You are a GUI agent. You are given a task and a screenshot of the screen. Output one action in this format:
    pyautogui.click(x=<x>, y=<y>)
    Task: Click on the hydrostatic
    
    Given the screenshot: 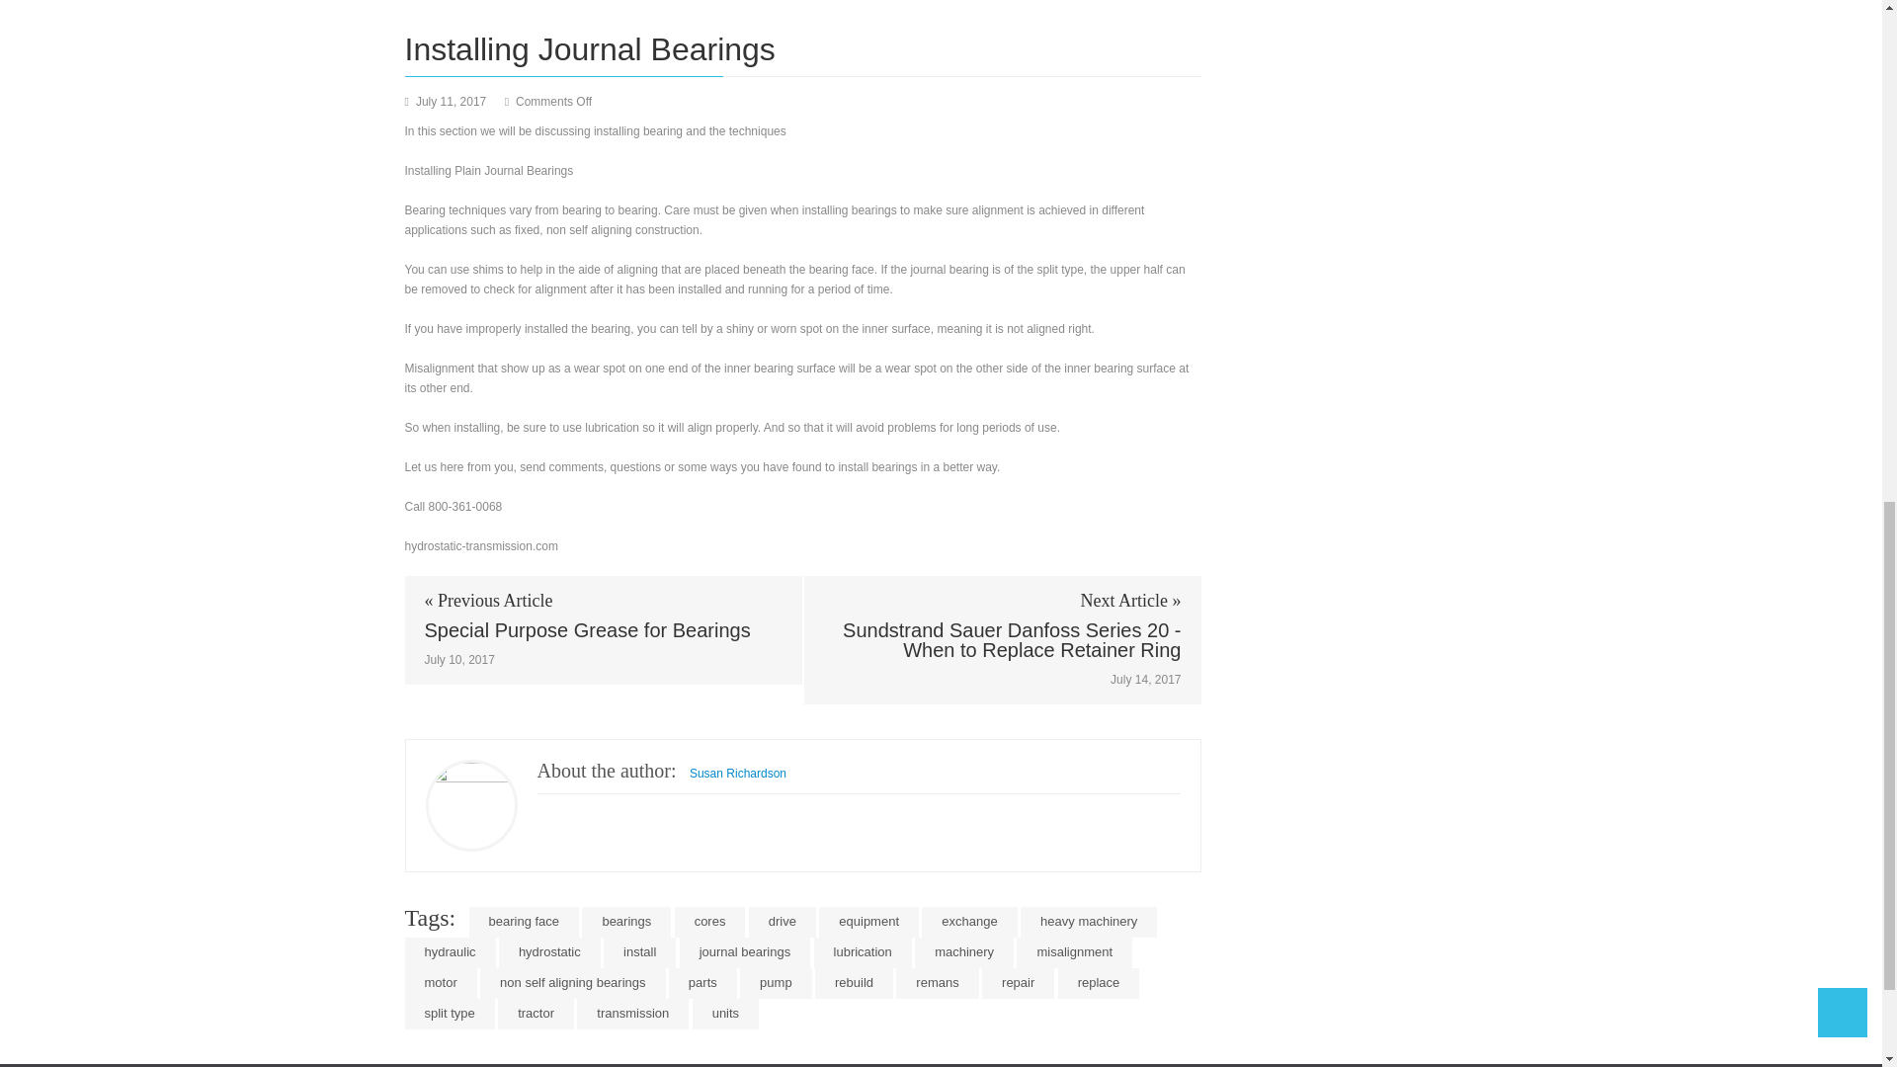 What is the action you would take?
    pyautogui.click(x=549, y=952)
    